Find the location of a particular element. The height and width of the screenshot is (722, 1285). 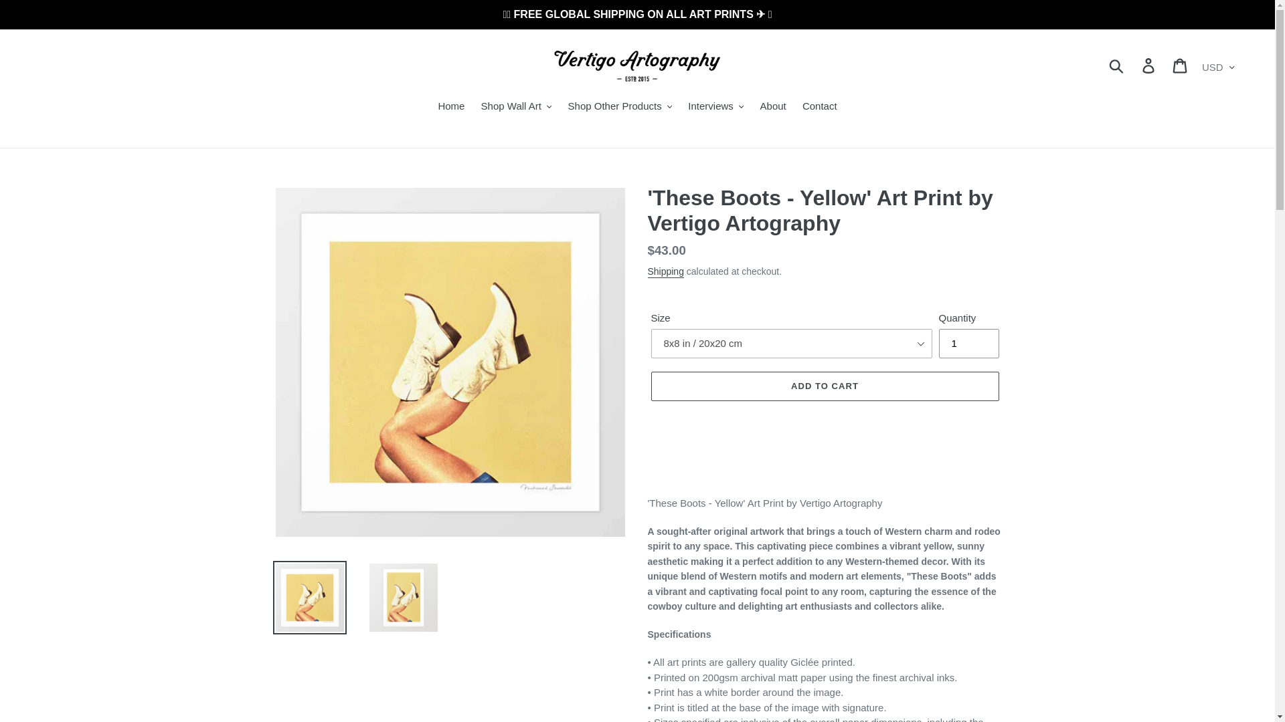

Log in is located at coordinates (1149, 66).